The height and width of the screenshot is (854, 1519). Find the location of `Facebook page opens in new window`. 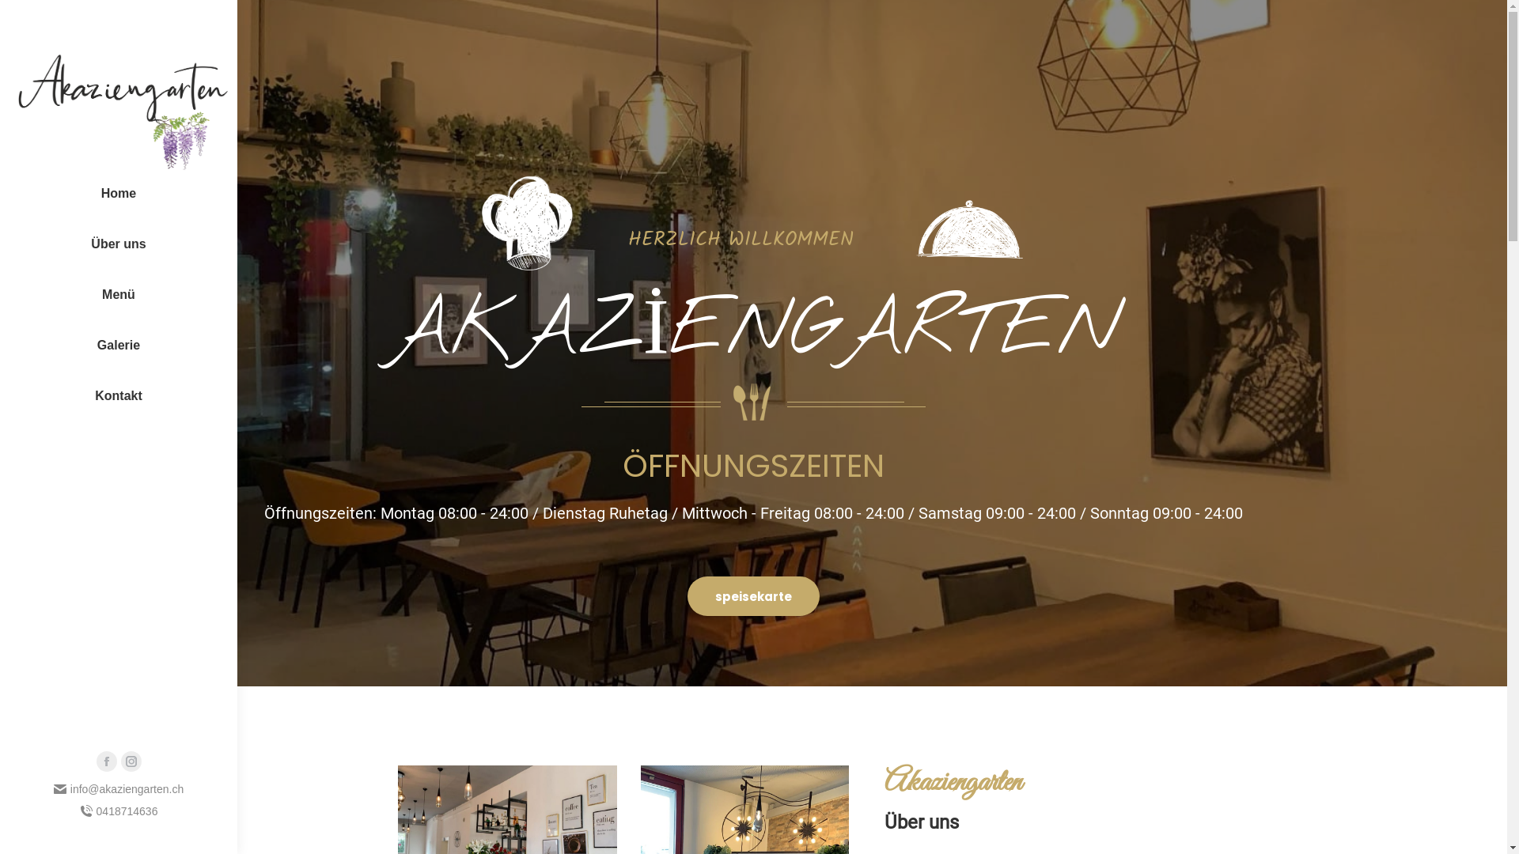

Facebook page opens in new window is located at coordinates (107, 761).